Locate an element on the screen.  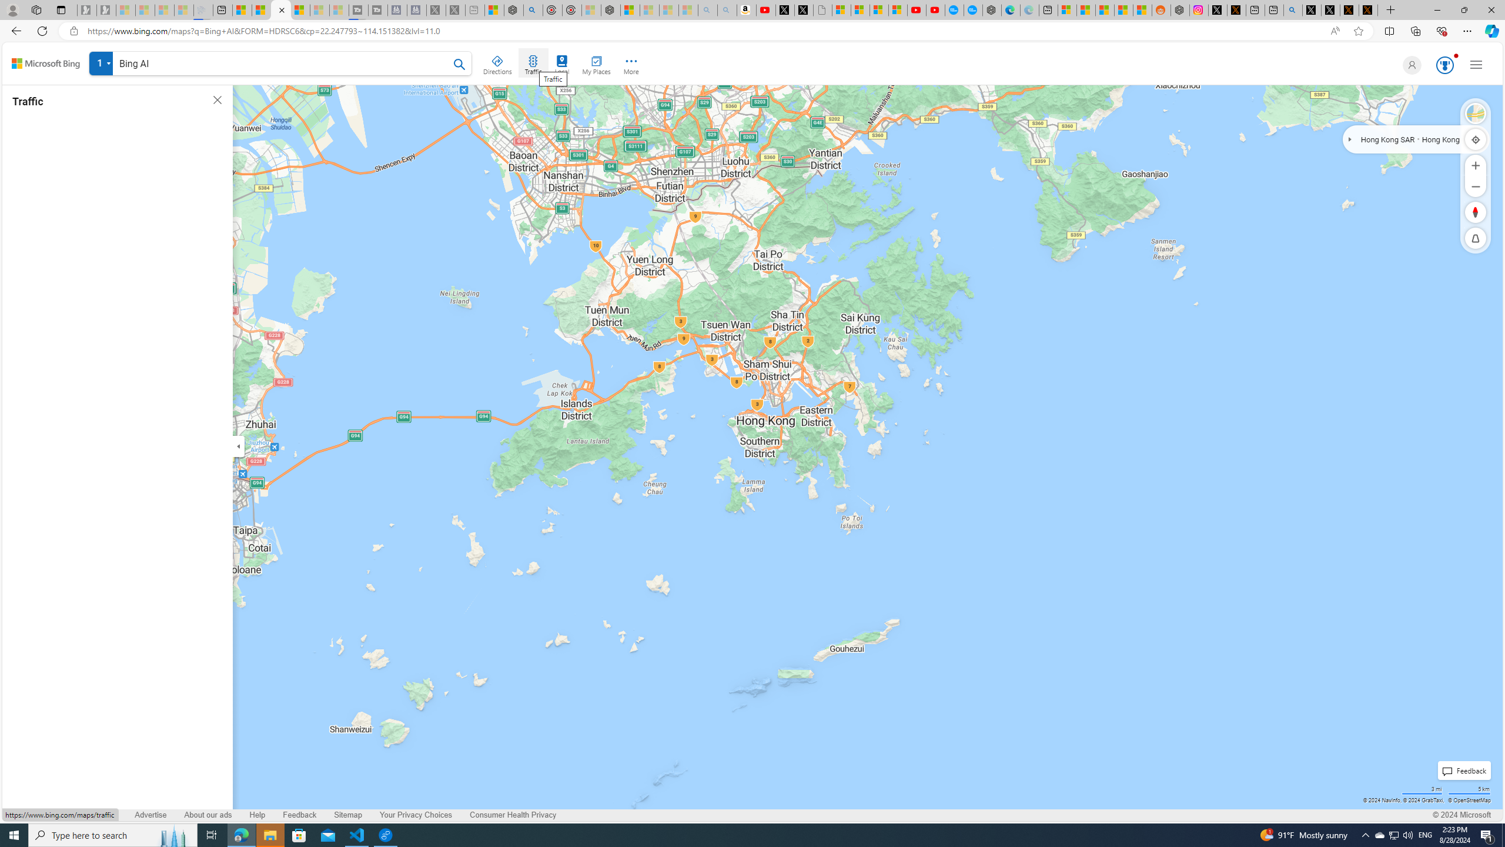
Microsoft account | Microsoft Account Privacy Settings is located at coordinates (1068, 10).